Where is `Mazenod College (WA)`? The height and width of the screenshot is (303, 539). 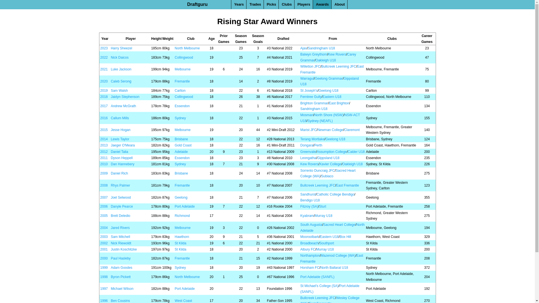 Mazenod College (WA) is located at coordinates (338, 256).